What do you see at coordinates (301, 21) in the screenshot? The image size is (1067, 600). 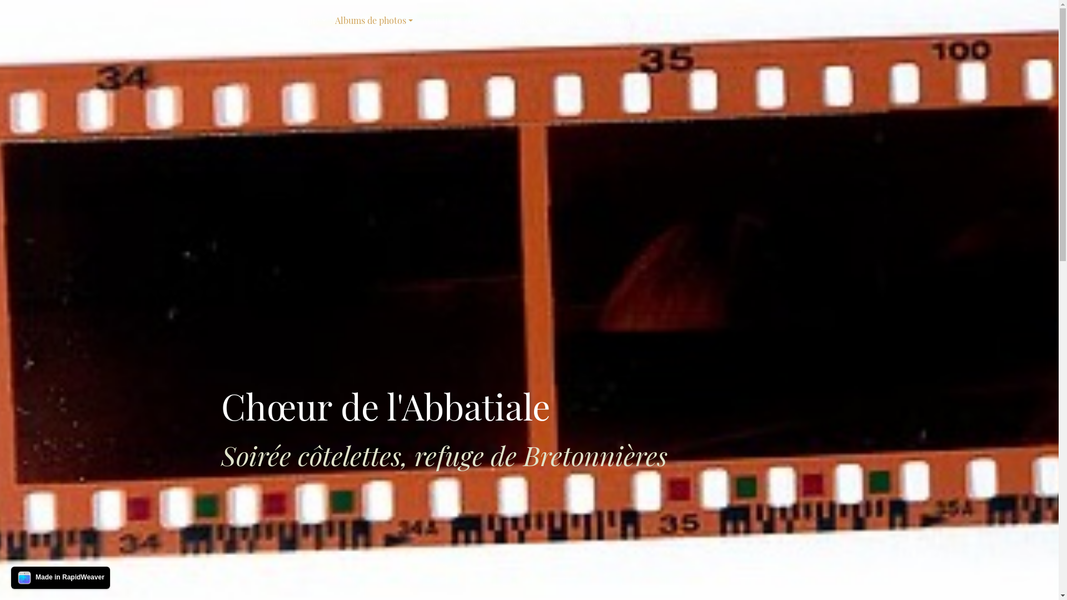 I see `Historique` at bounding box center [301, 21].